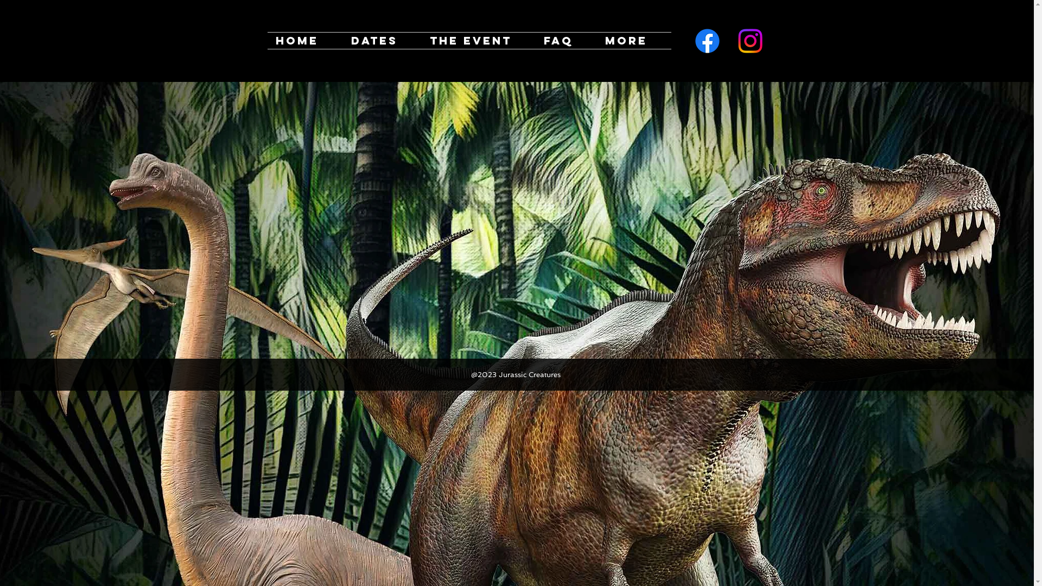 Image resolution: width=1042 pixels, height=586 pixels. Describe the element at coordinates (382, 41) in the screenshot. I see `Dates` at that location.